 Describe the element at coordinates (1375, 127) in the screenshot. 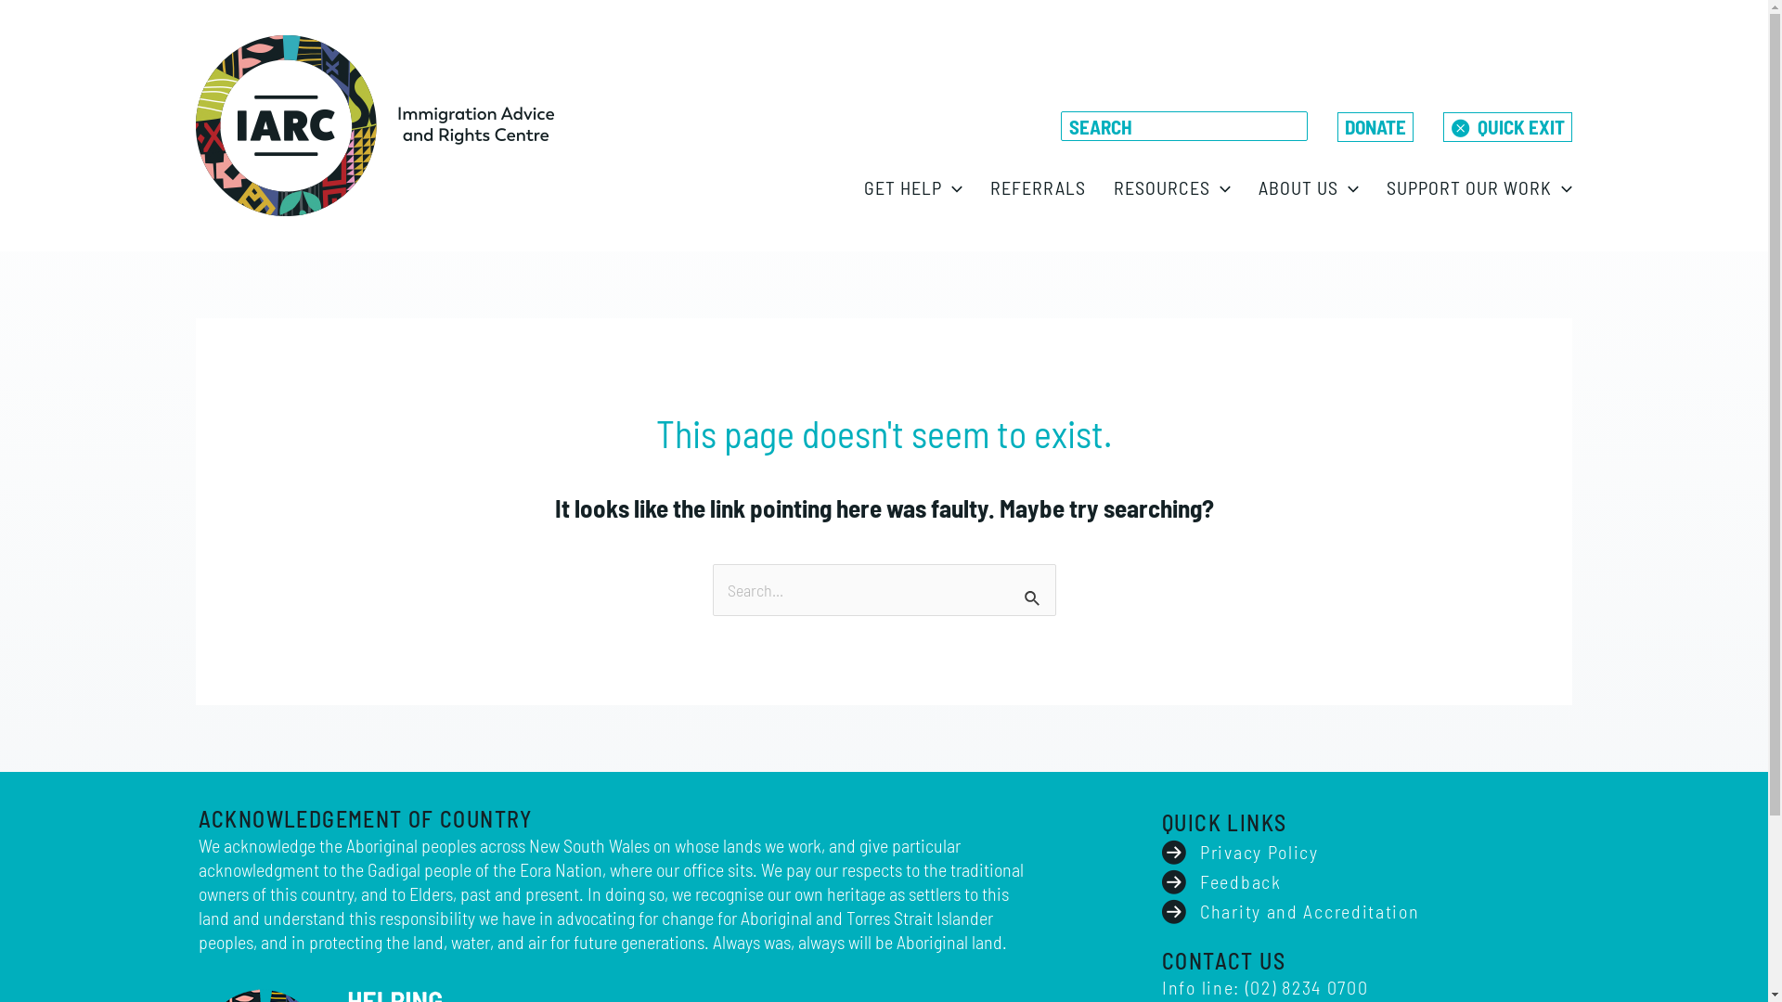

I see `DONATE` at that location.